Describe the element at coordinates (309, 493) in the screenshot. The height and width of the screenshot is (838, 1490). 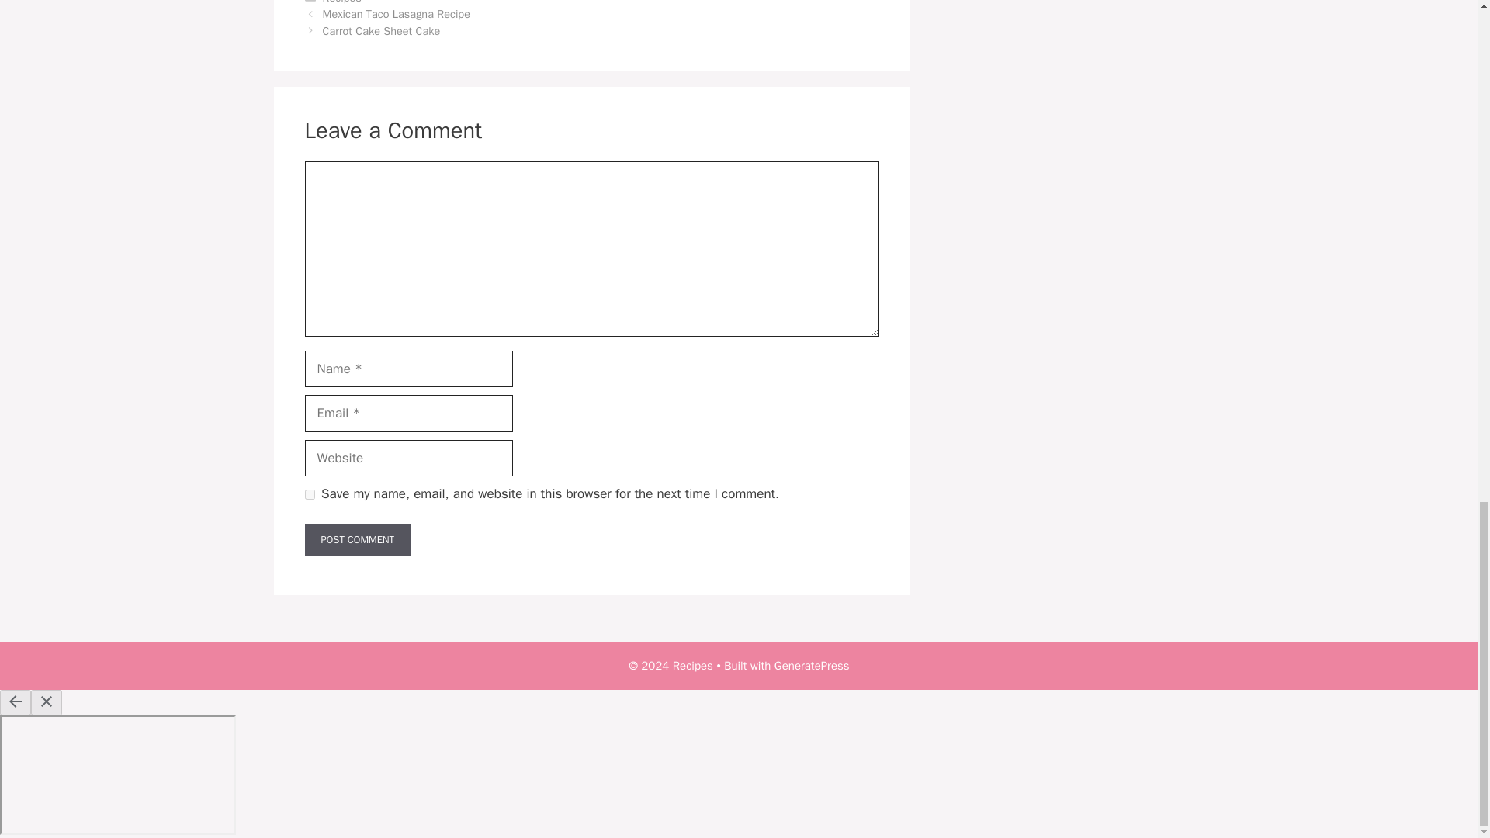
I see `yes` at that location.